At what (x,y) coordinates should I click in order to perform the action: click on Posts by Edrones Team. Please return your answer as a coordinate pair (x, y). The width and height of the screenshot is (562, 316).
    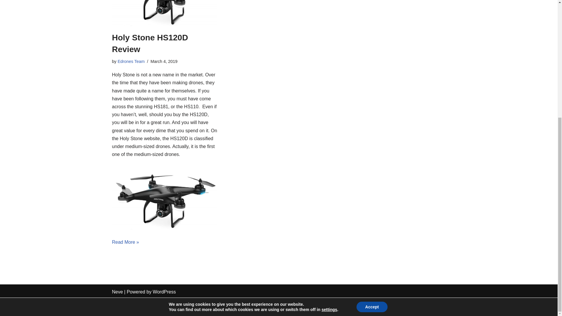
    Looking at the image, I should click on (131, 61).